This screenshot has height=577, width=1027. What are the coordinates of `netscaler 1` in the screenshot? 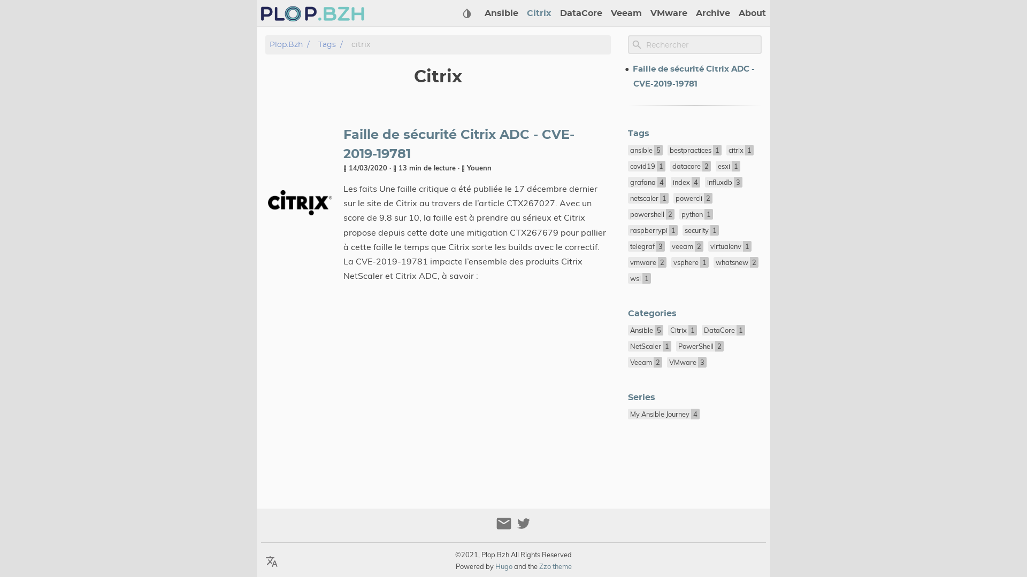 It's located at (648, 198).